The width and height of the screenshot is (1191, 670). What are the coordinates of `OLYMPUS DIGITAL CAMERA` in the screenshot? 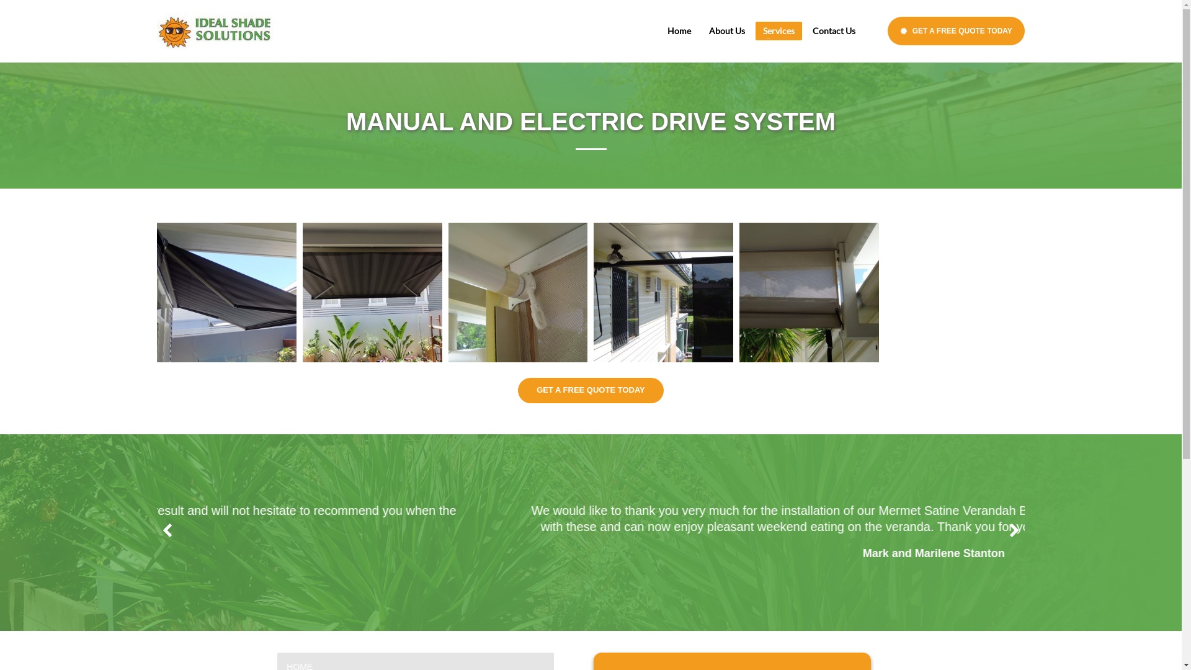 It's located at (227, 293).